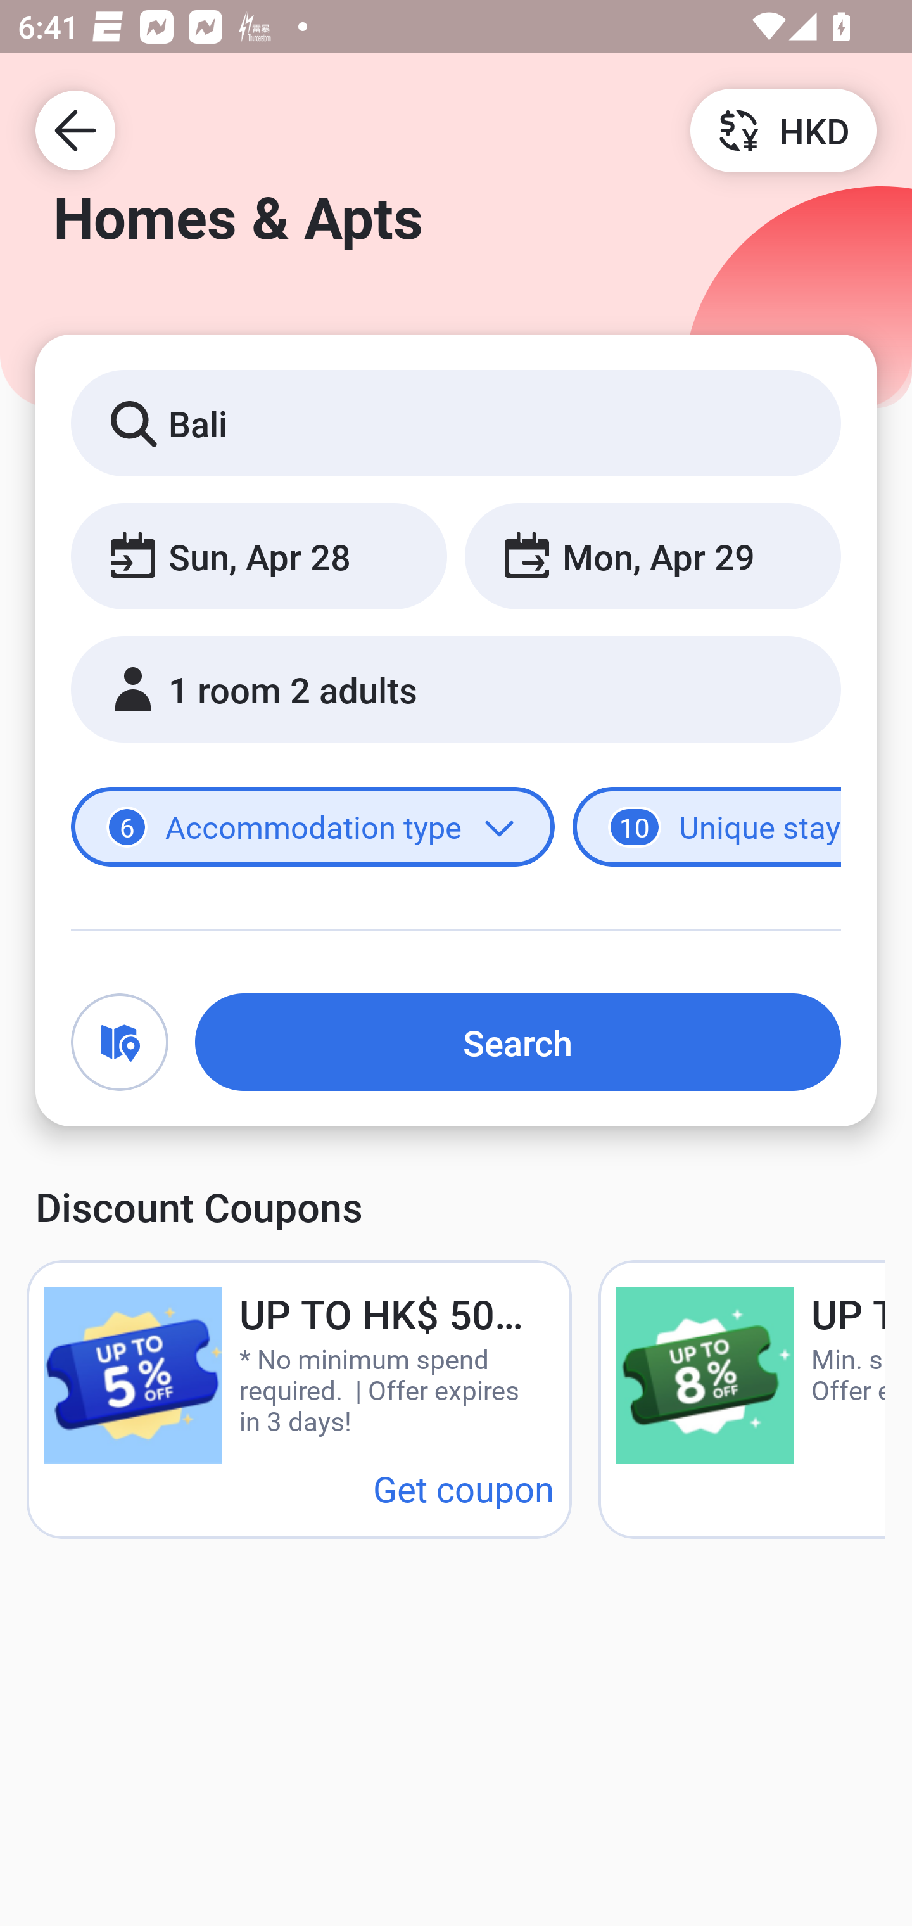  Describe the element at coordinates (456, 422) in the screenshot. I see `Bali` at that location.